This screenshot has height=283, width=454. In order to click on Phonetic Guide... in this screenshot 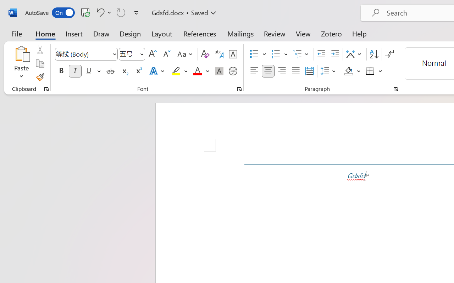, I will do `click(219, 54)`.